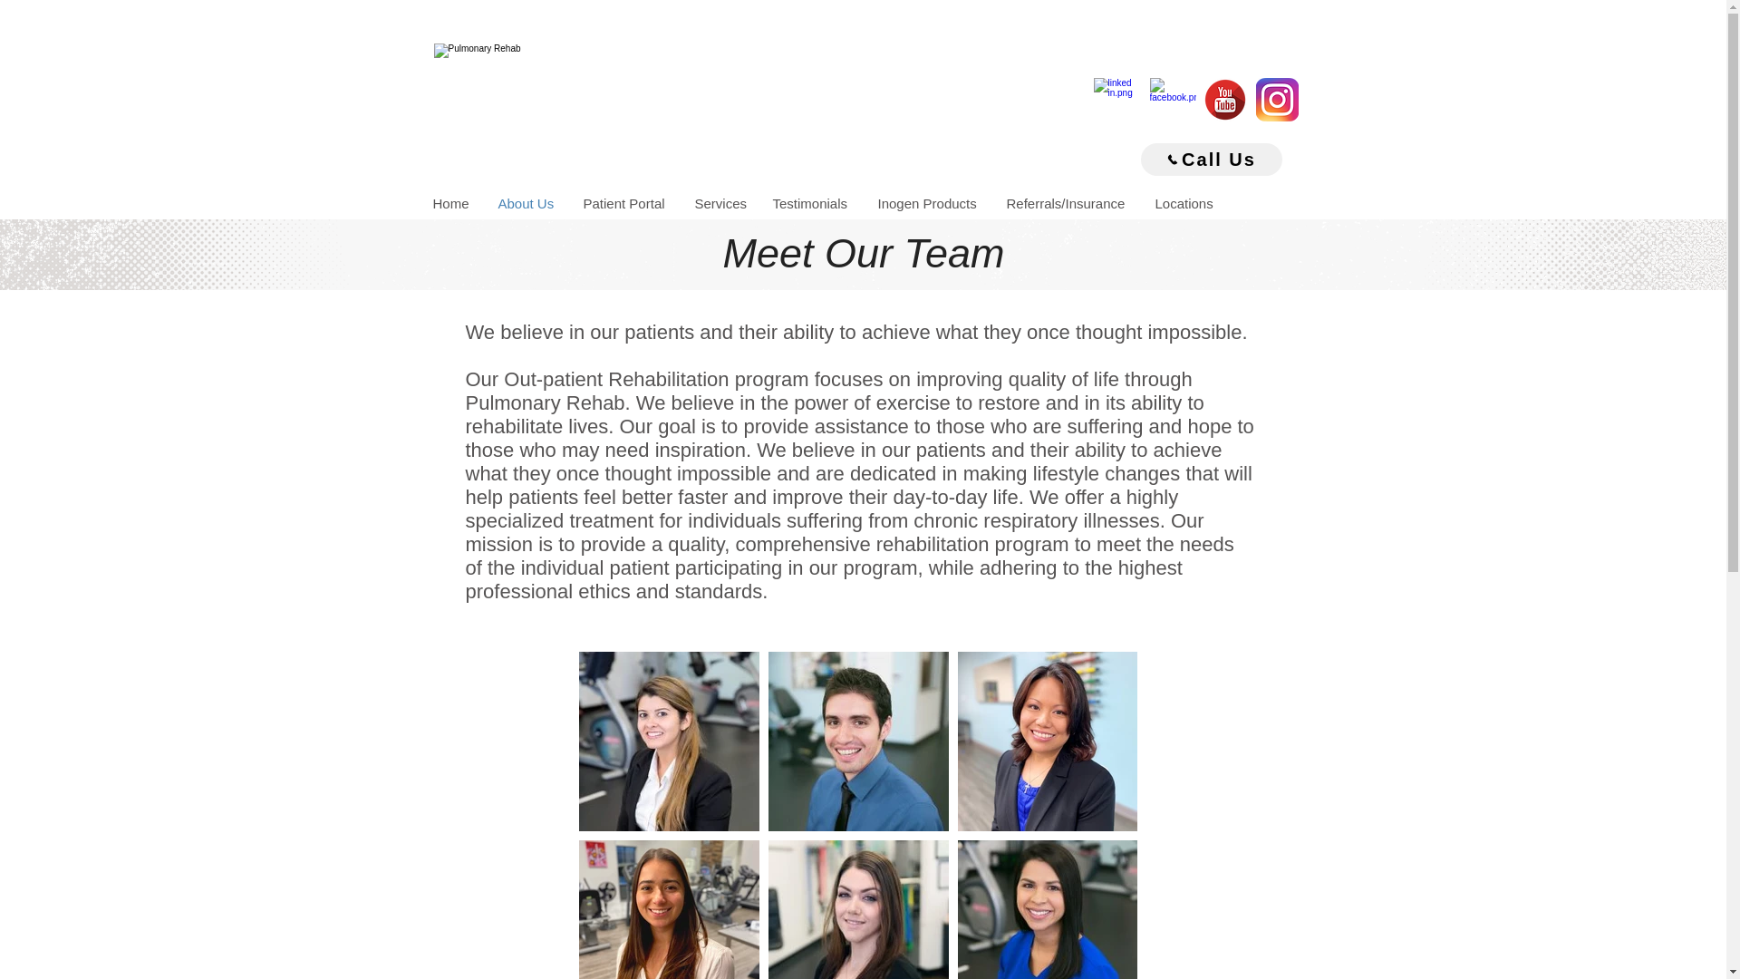 Image resolution: width=1740 pixels, height=979 pixels. Describe the element at coordinates (929, 203) in the screenshot. I see `Inogen Products` at that location.